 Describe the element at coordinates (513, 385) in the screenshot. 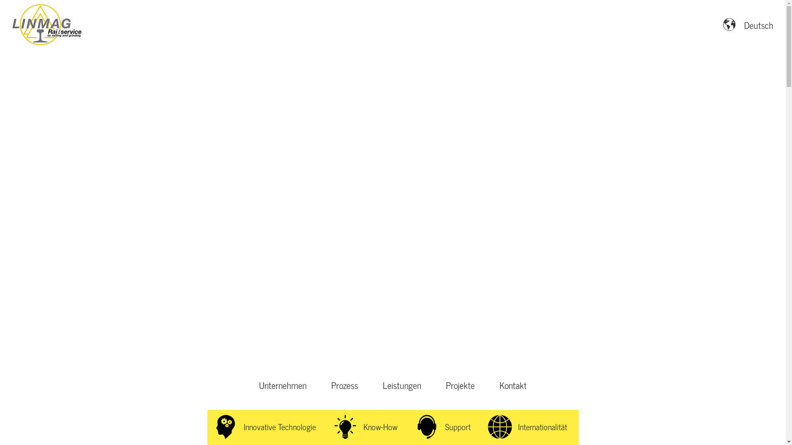

I see `Kontakt` at that location.